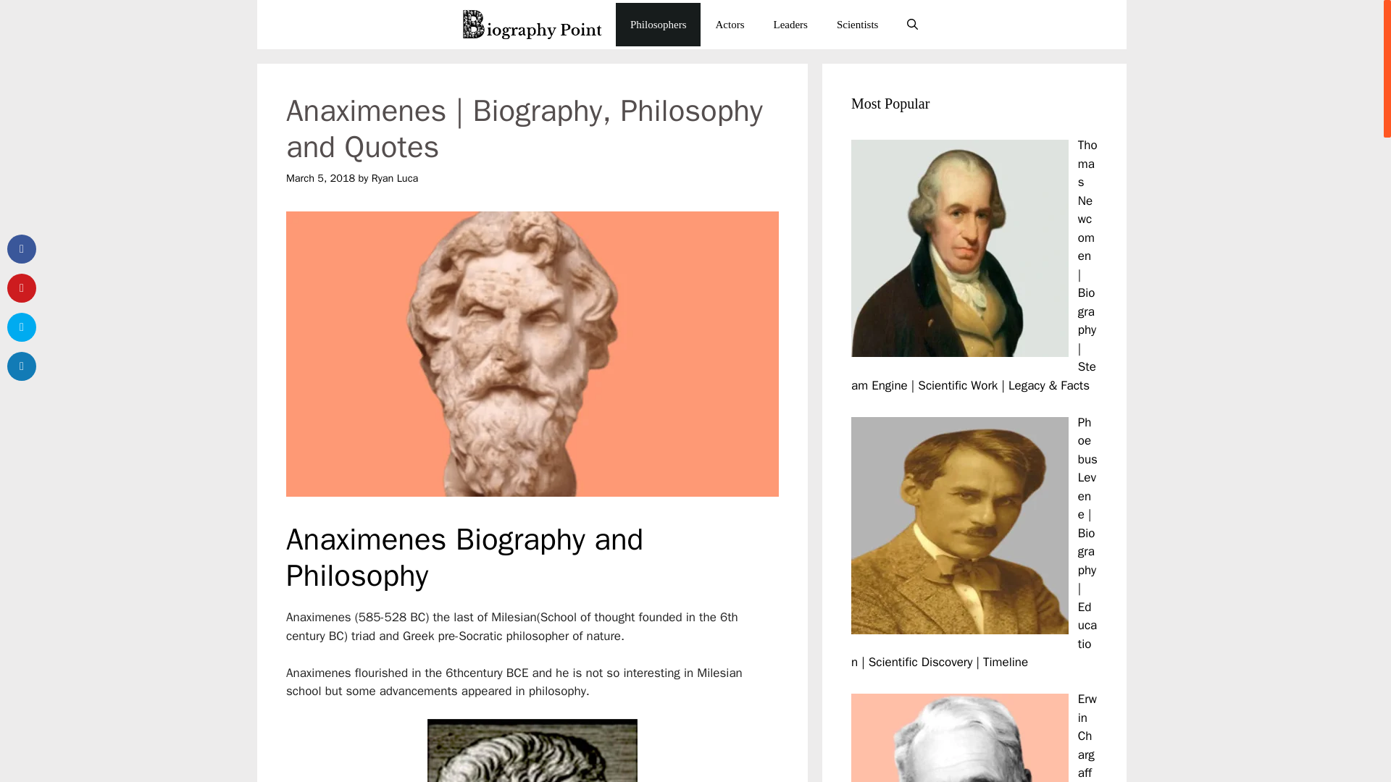 The height and width of the screenshot is (782, 1391). What do you see at coordinates (857, 25) in the screenshot?
I see `Scientists` at bounding box center [857, 25].